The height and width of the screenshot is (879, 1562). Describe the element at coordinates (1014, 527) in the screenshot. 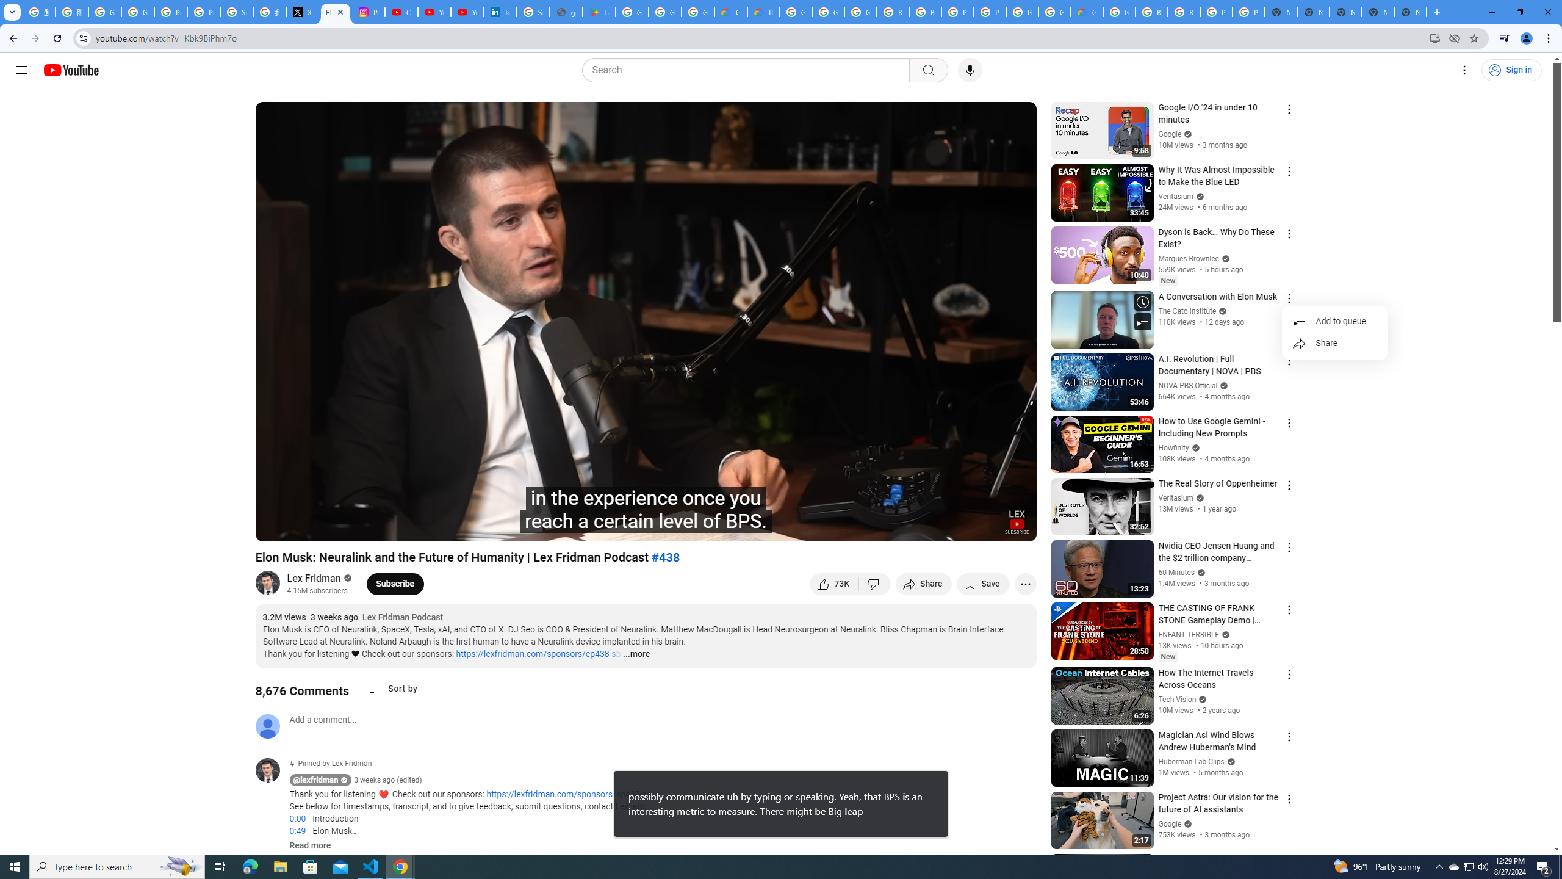

I see `Full screen (f)` at that location.